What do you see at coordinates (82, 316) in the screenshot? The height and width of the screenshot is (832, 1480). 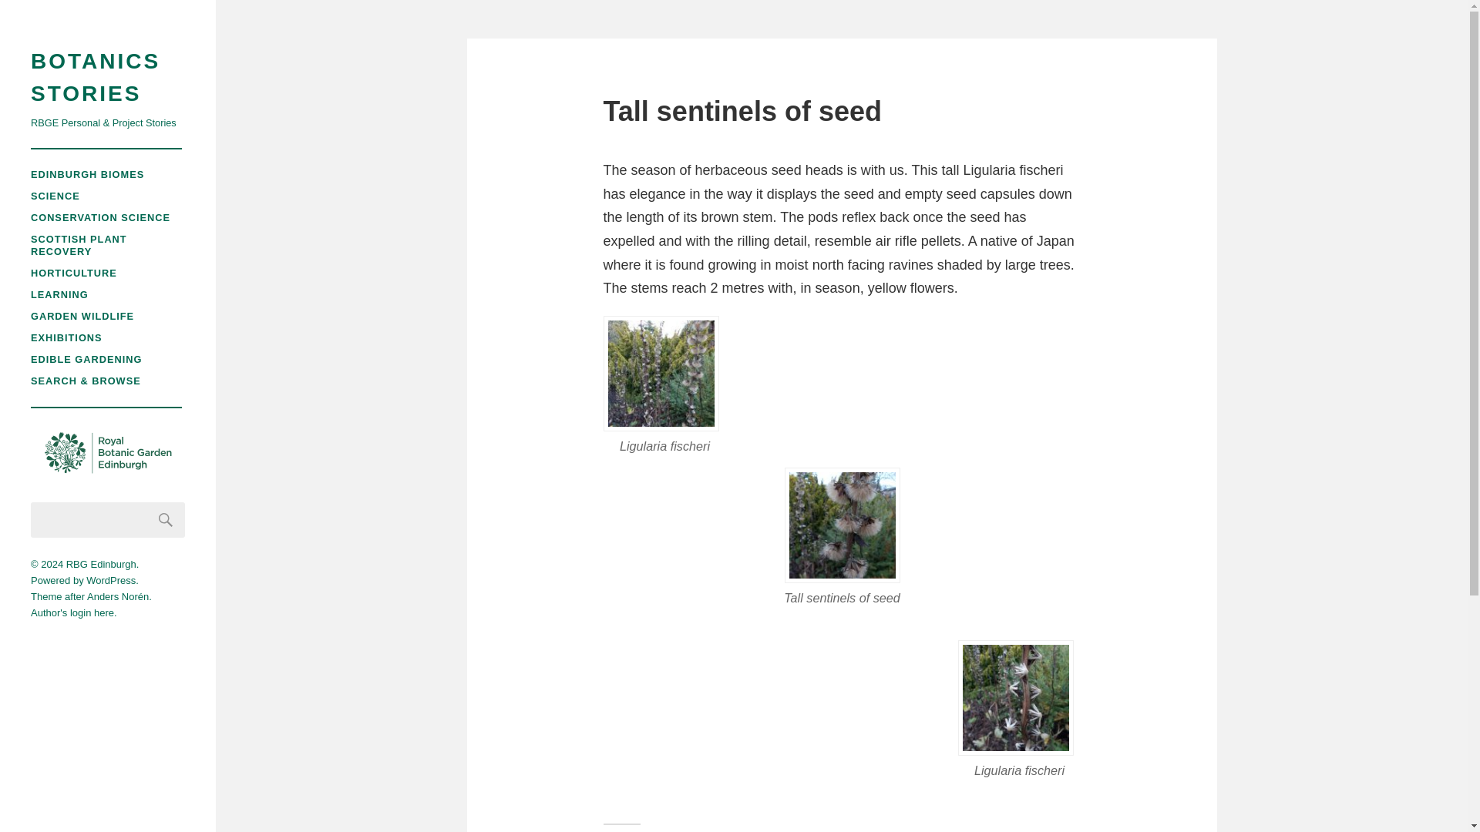 I see `GARDEN WILDLIFE` at bounding box center [82, 316].